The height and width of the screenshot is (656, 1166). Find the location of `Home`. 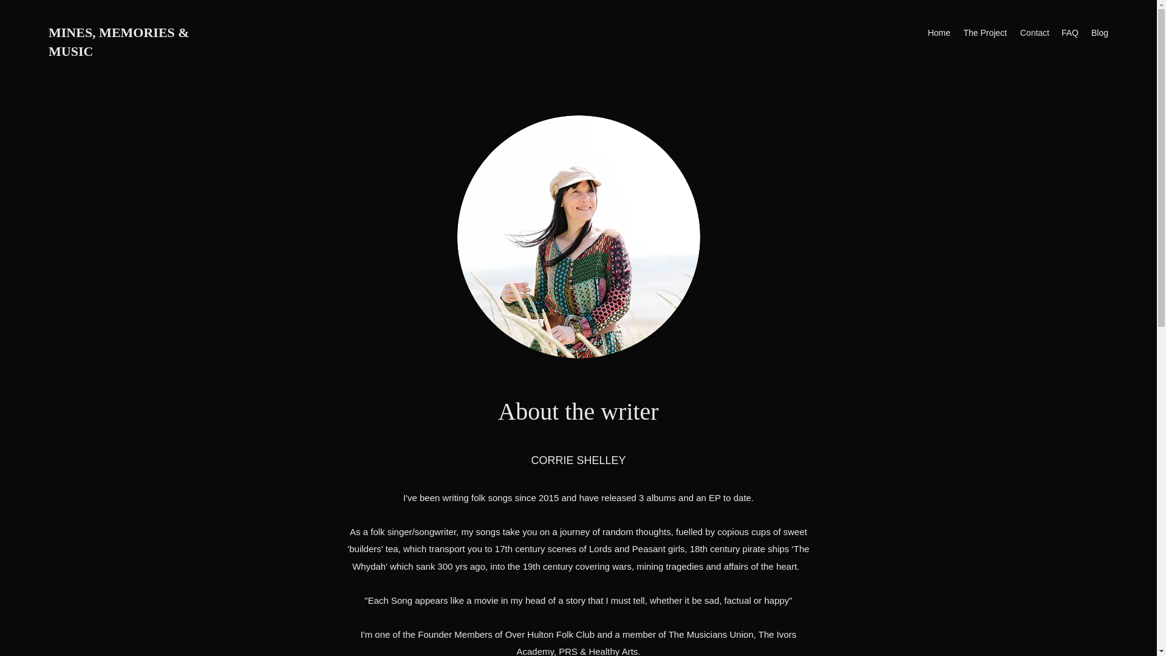

Home is located at coordinates (938, 33).